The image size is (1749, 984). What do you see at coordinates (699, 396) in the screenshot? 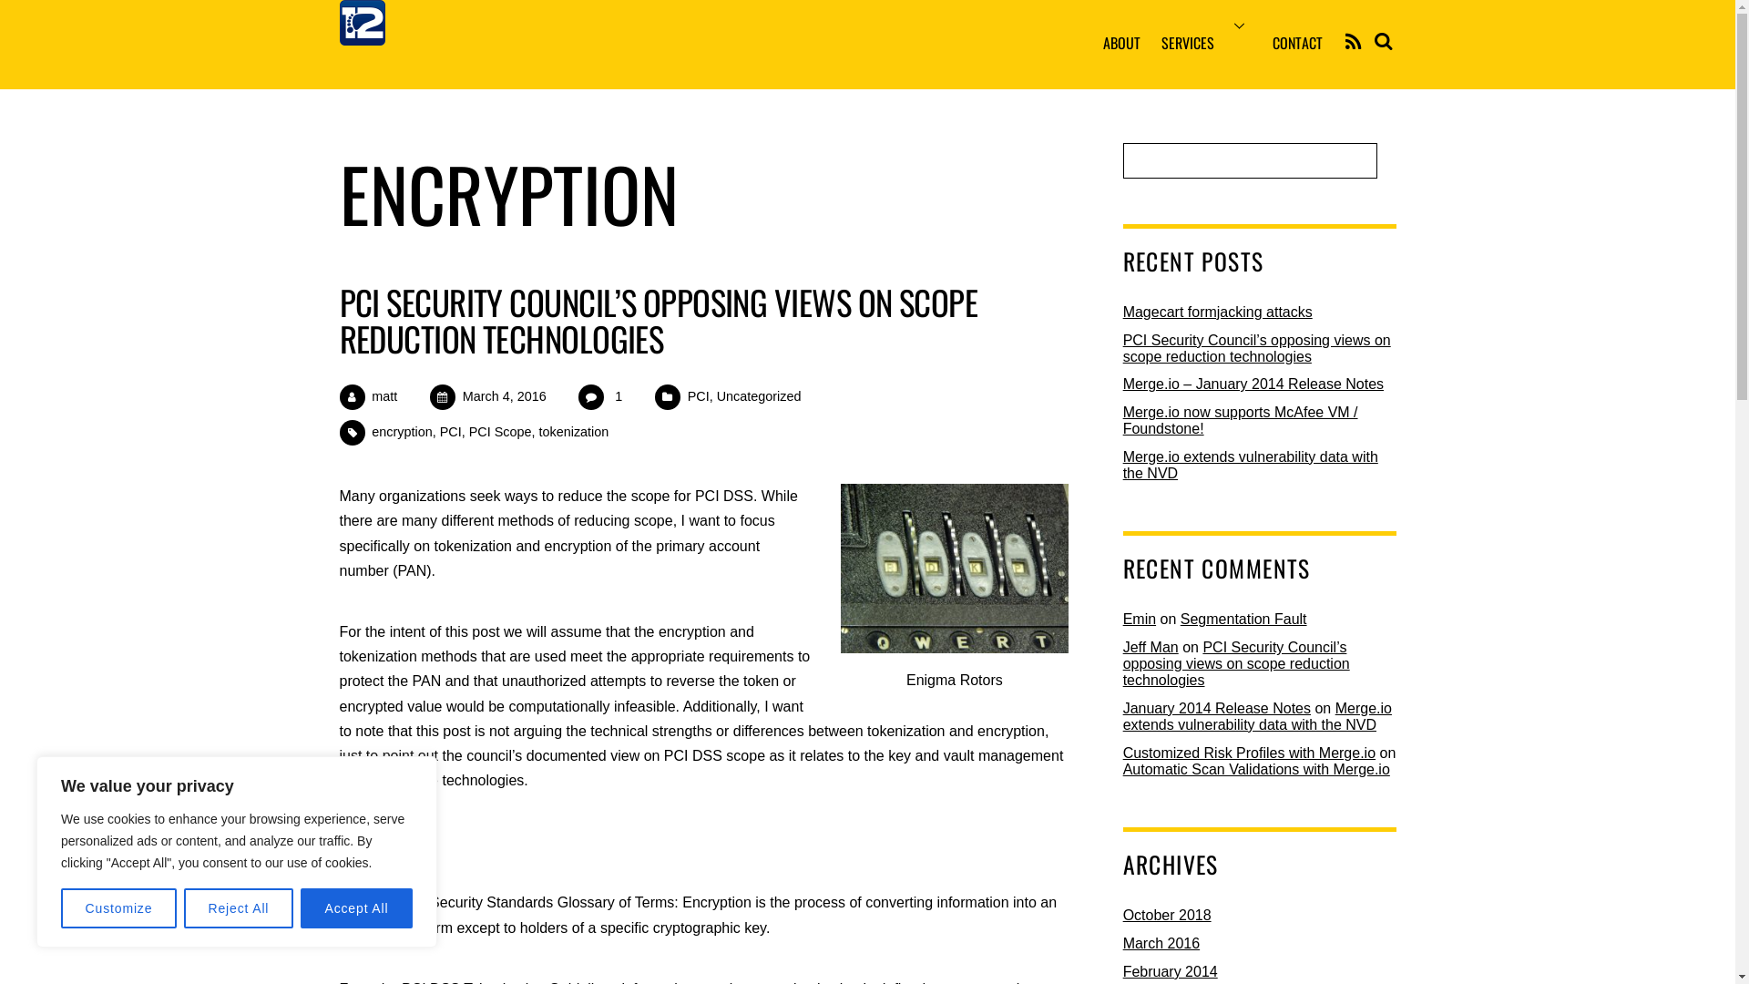
I see `PCI` at bounding box center [699, 396].